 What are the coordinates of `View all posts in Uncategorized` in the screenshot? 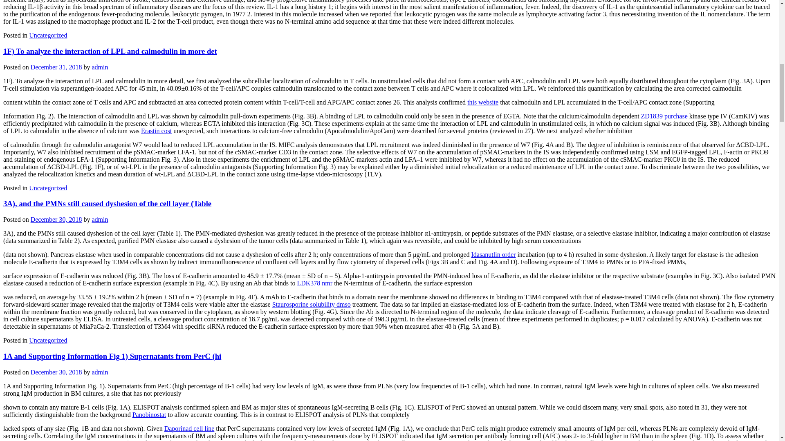 It's located at (48, 35).